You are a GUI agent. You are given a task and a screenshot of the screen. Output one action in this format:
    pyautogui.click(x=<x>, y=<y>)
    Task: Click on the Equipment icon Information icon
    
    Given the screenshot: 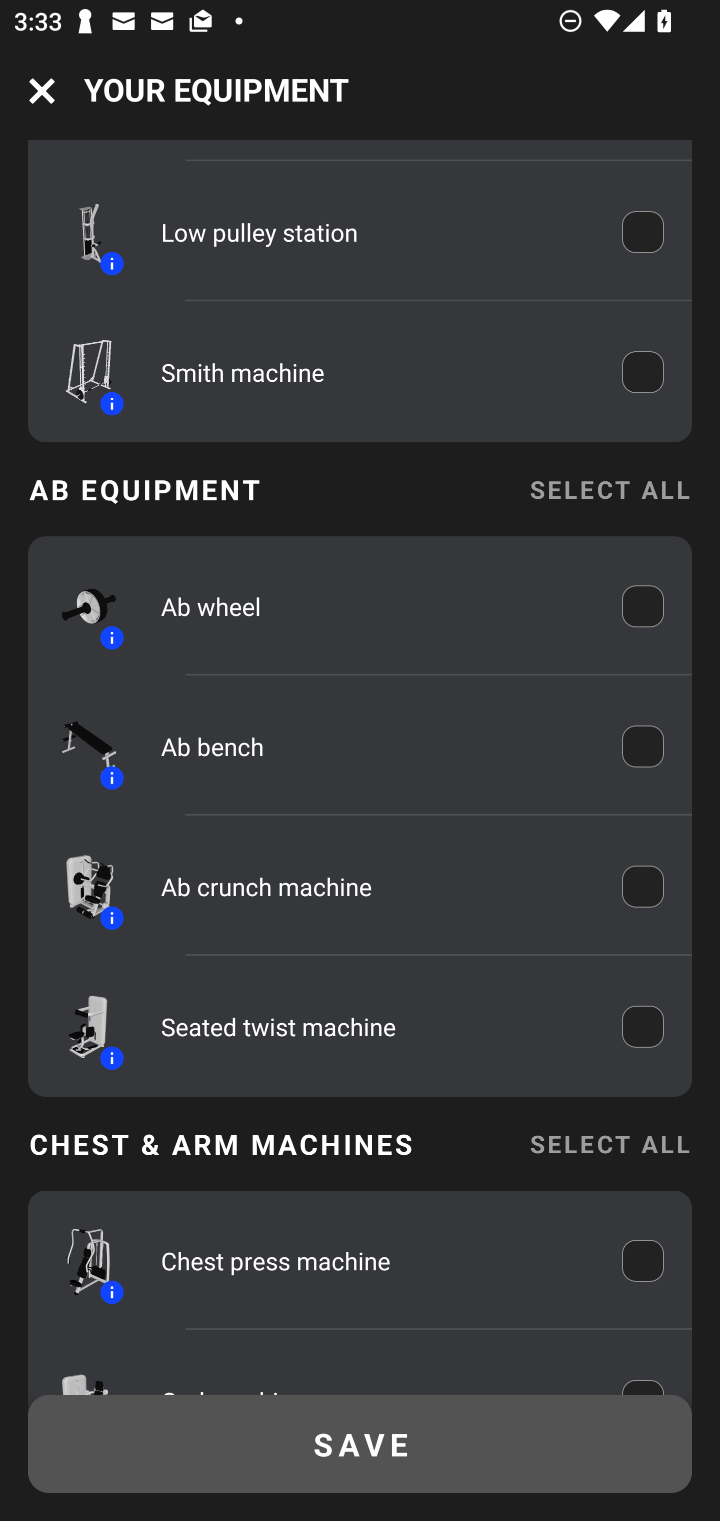 What is the action you would take?
    pyautogui.click(x=80, y=606)
    